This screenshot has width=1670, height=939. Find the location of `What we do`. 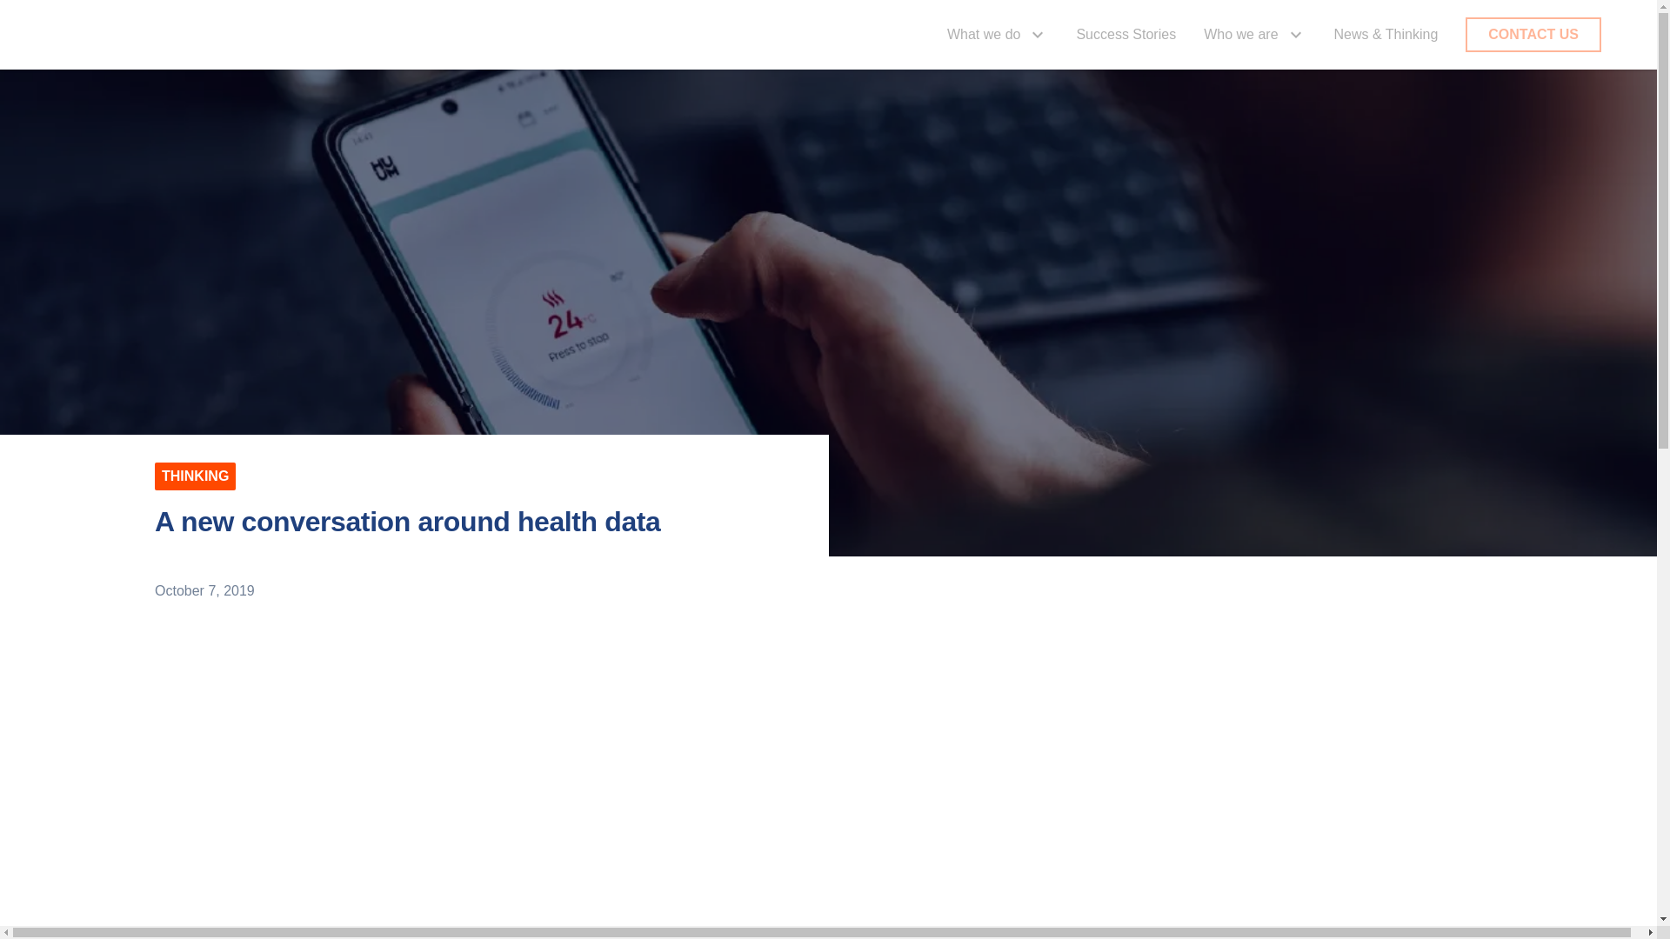

What we do is located at coordinates (997, 35).